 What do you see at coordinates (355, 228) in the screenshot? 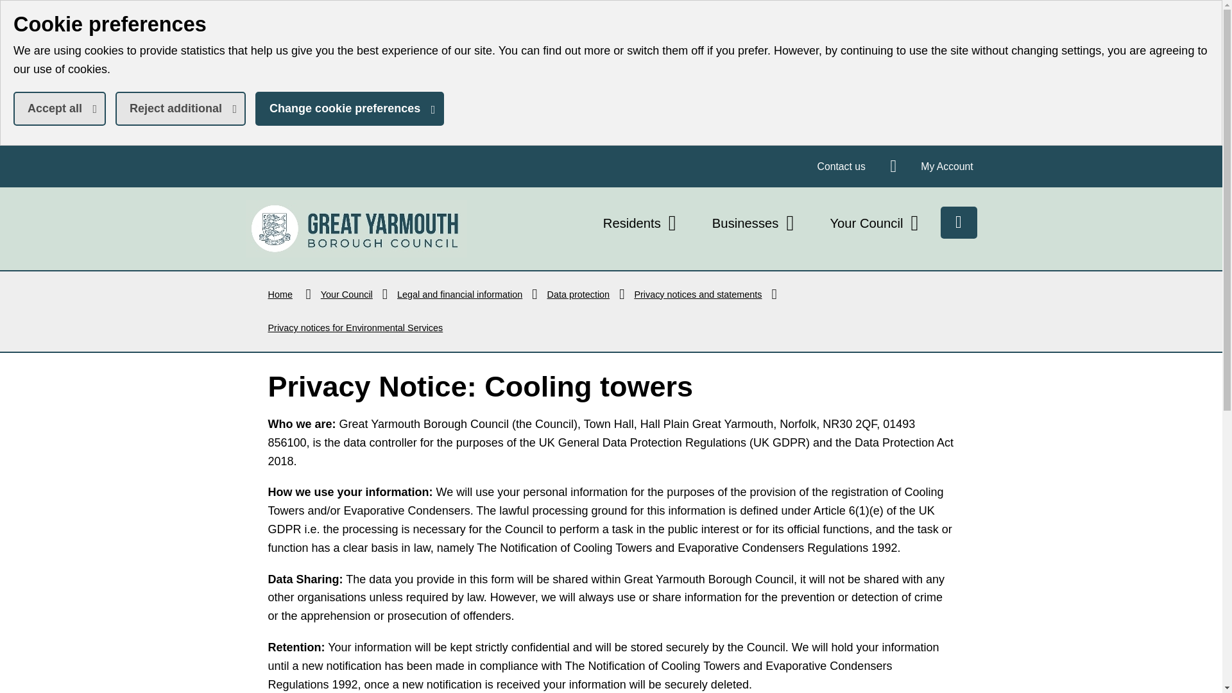
I see `Reject additional` at bounding box center [355, 228].